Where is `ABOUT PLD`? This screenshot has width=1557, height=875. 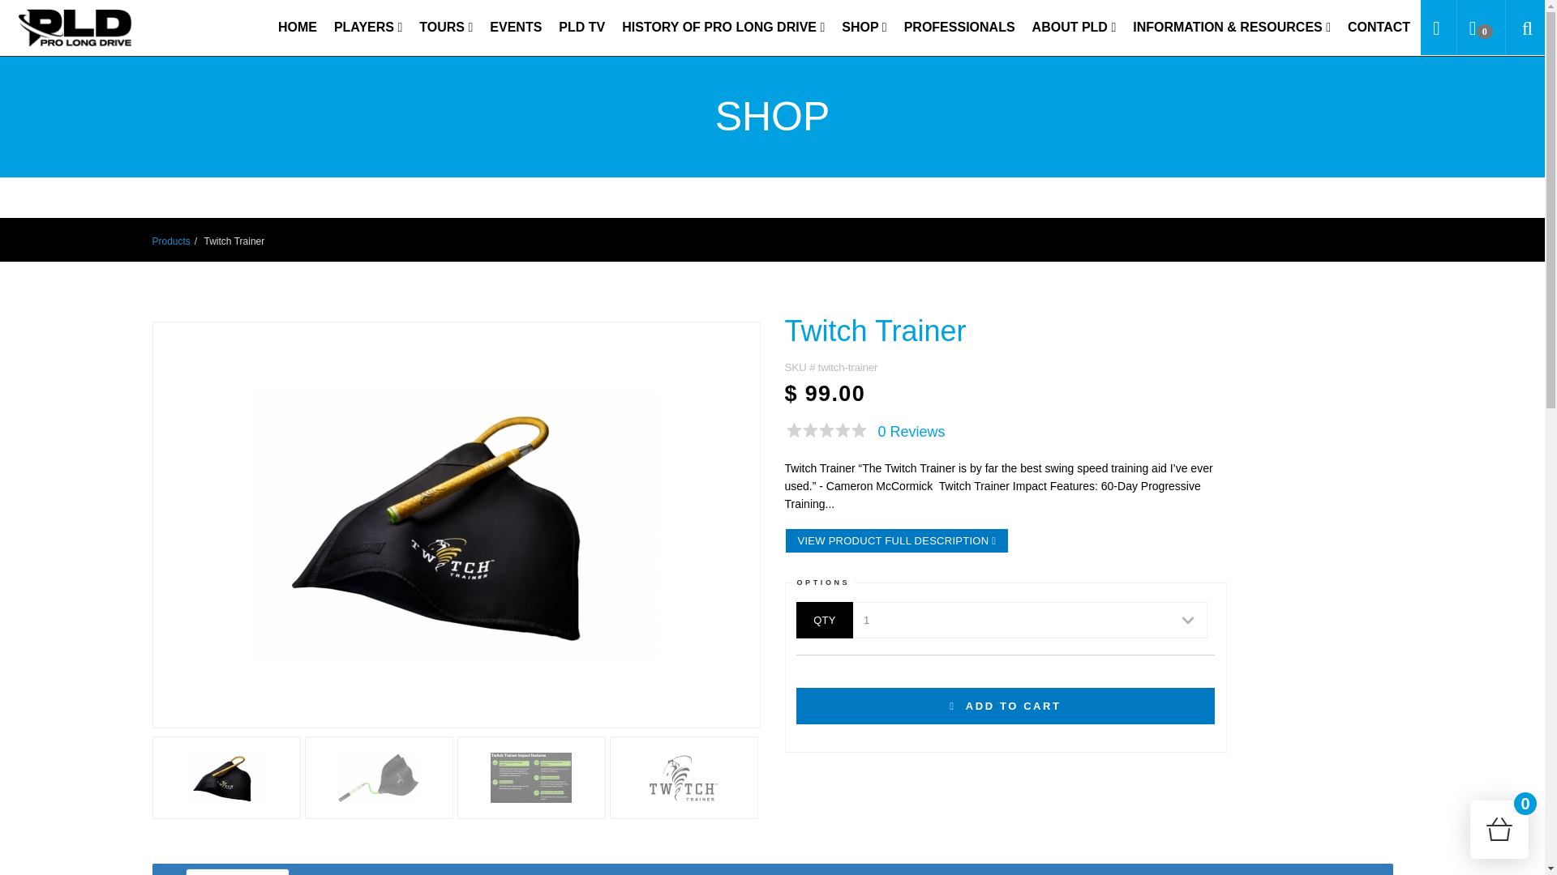 ABOUT PLD is located at coordinates (1074, 28).